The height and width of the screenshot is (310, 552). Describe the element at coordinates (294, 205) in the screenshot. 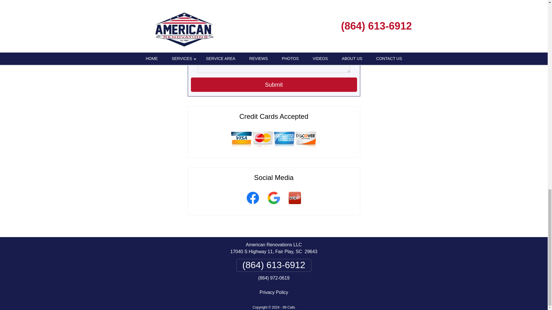

I see `Yelp` at that location.